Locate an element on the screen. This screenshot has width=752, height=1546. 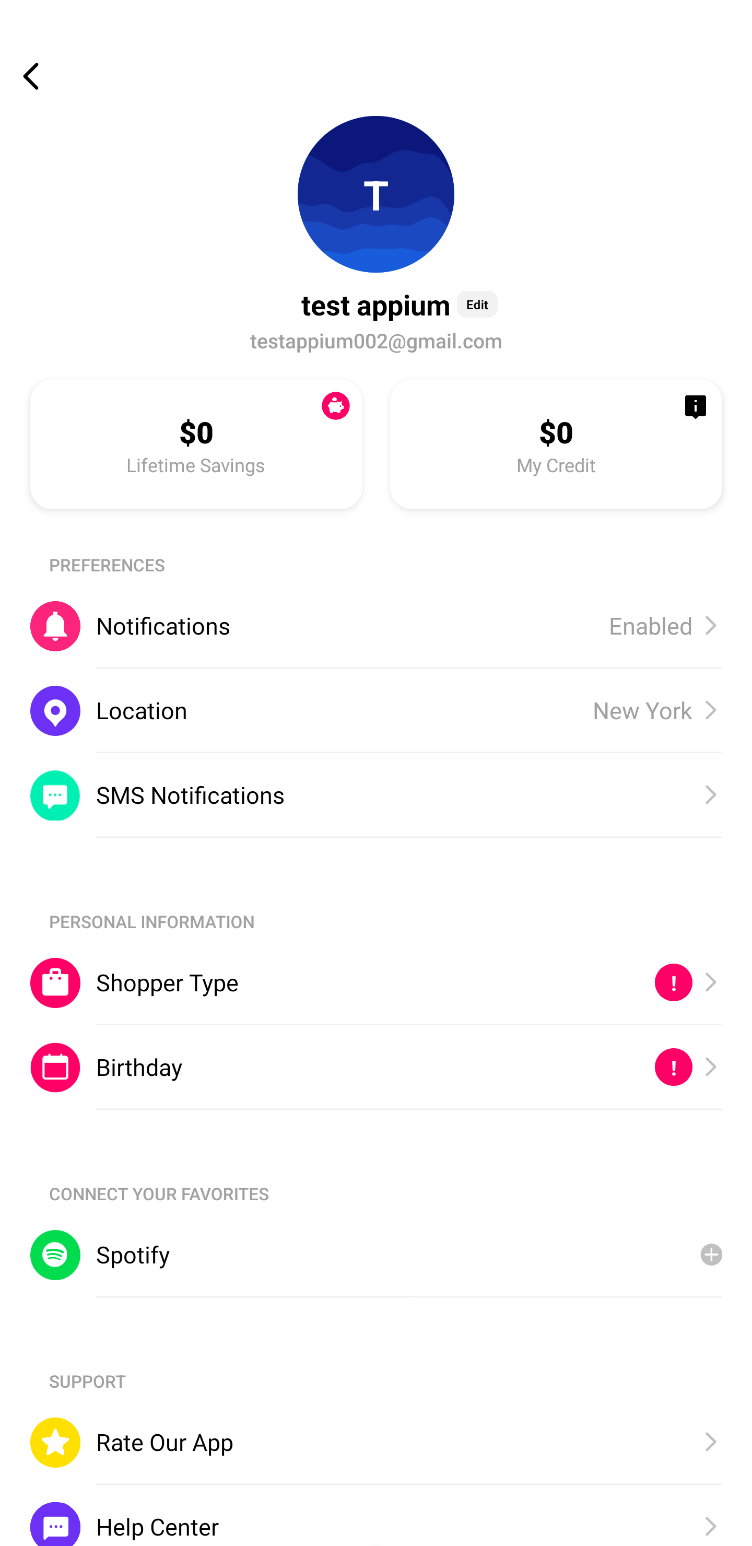
Location, New York Location New York is located at coordinates (376, 710).